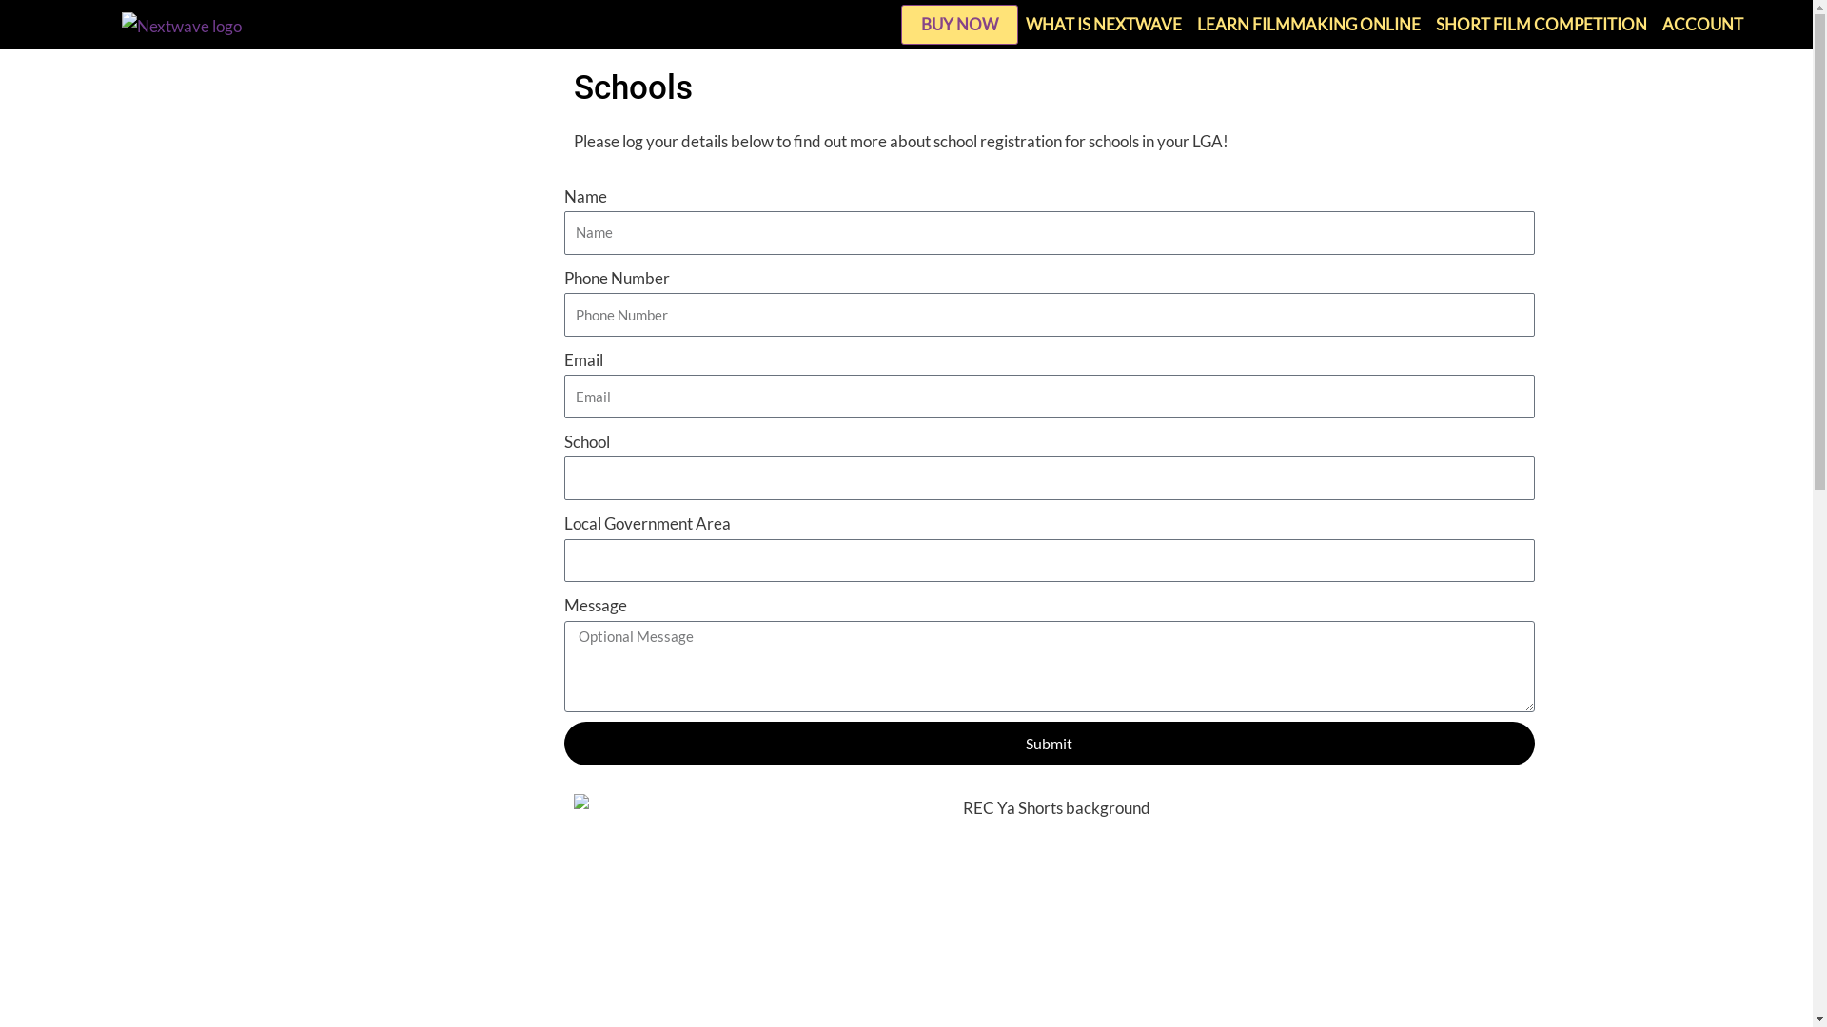  I want to click on Submit, so click(1049, 744).